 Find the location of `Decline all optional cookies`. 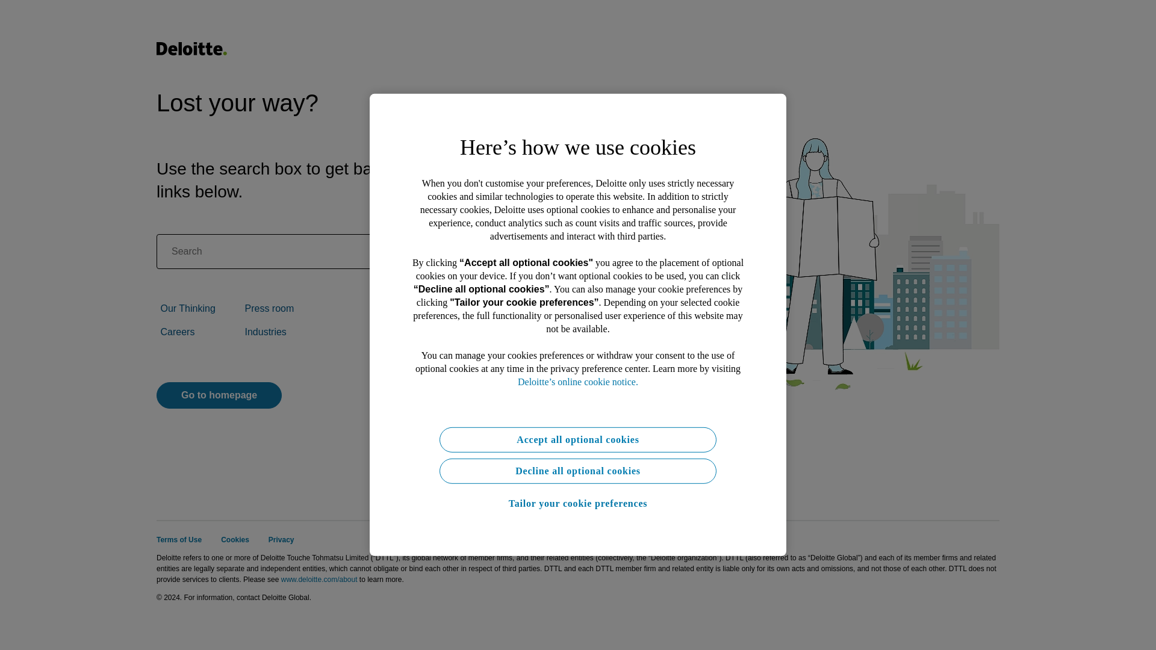

Decline all optional cookies is located at coordinates (578, 471).